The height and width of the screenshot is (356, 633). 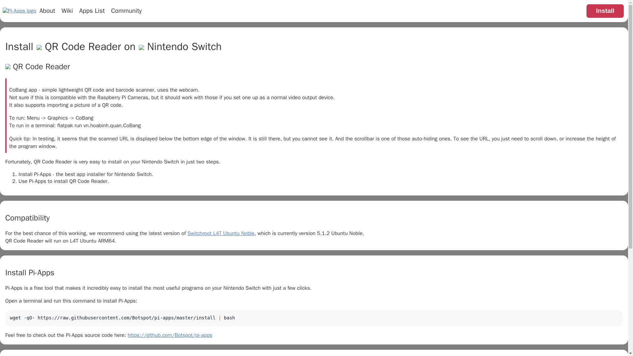 I want to click on About, so click(x=47, y=11).